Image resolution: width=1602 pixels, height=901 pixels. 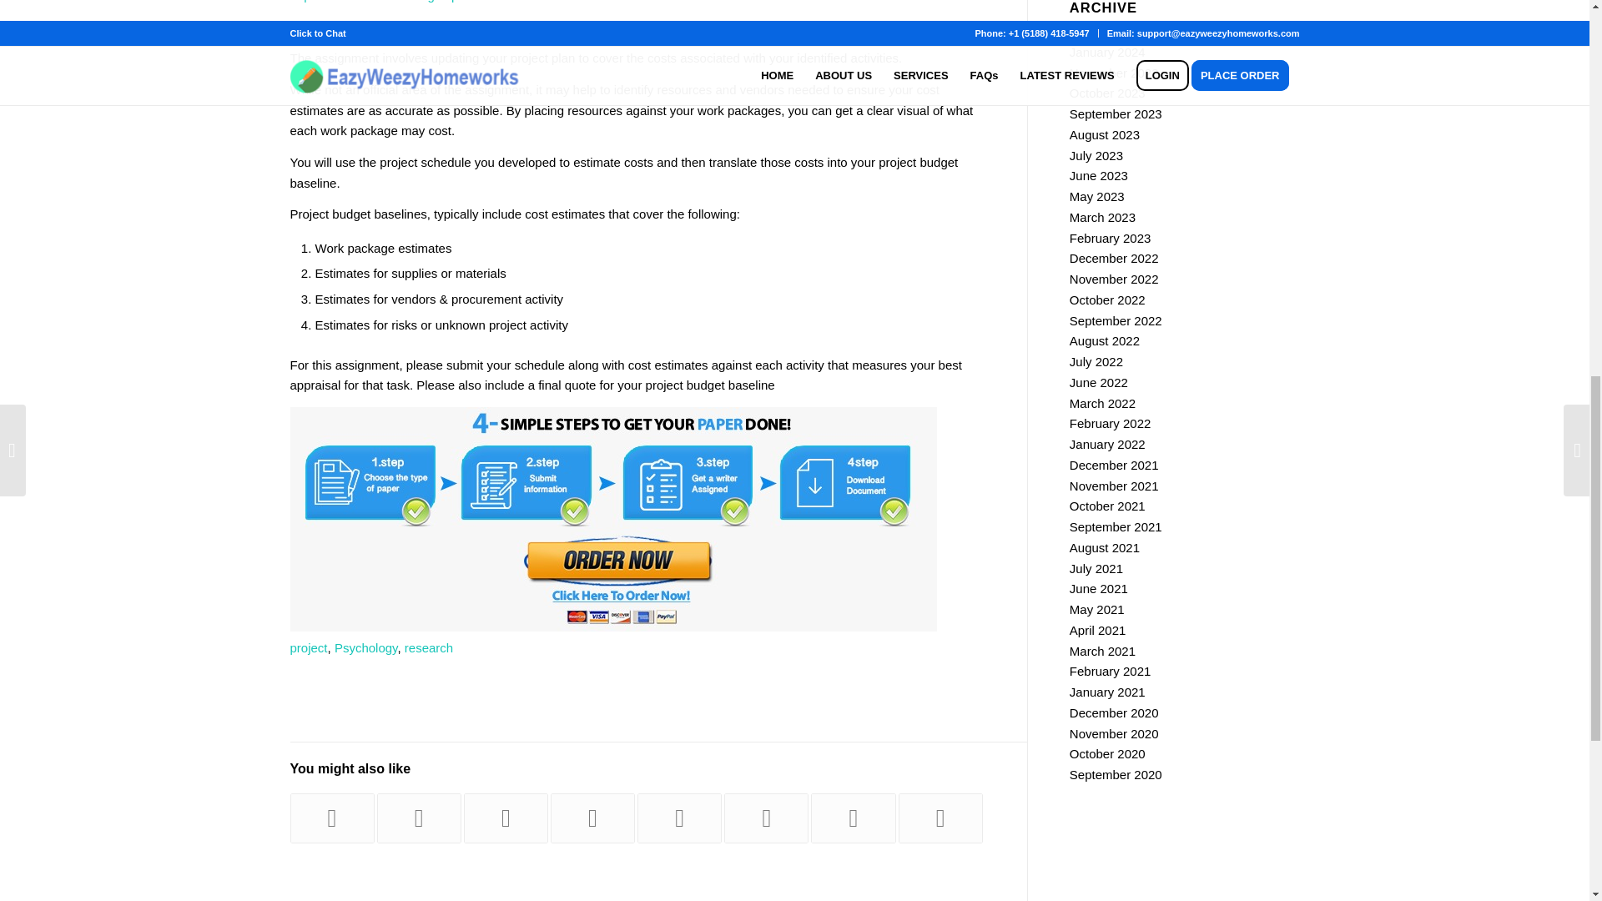 I want to click on Psychology, so click(x=365, y=647).